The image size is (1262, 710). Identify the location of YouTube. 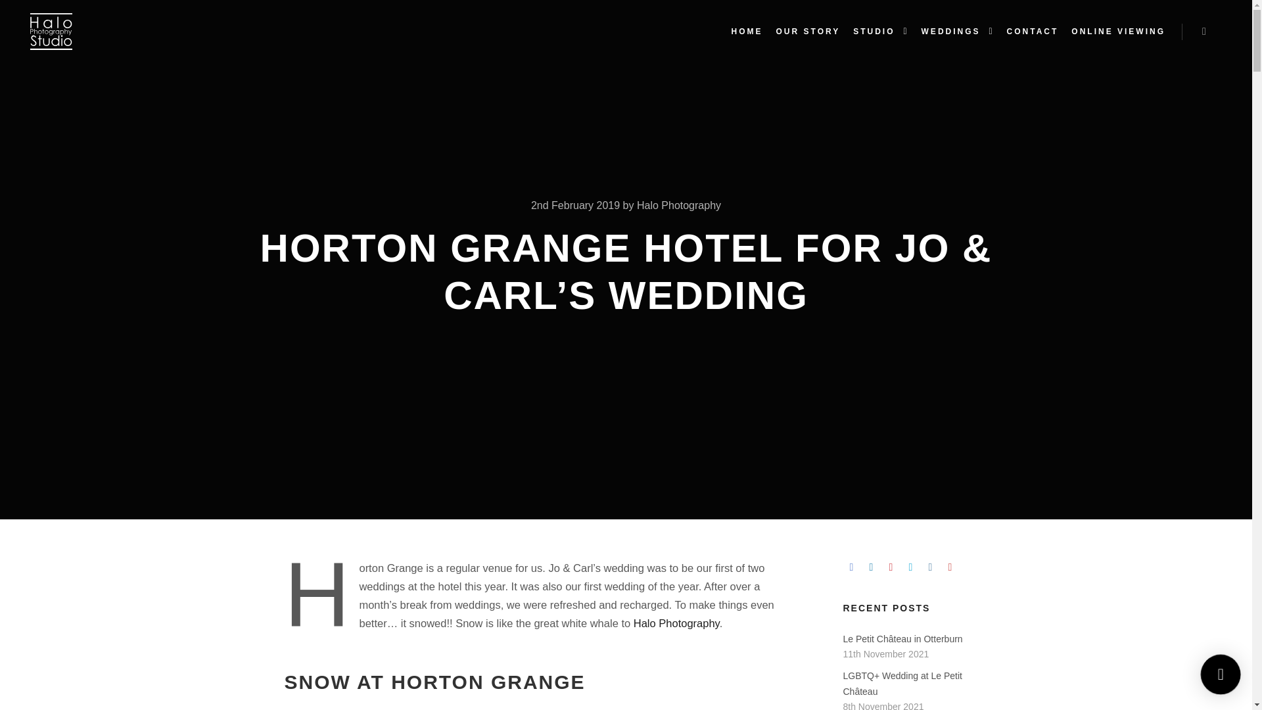
(949, 567).